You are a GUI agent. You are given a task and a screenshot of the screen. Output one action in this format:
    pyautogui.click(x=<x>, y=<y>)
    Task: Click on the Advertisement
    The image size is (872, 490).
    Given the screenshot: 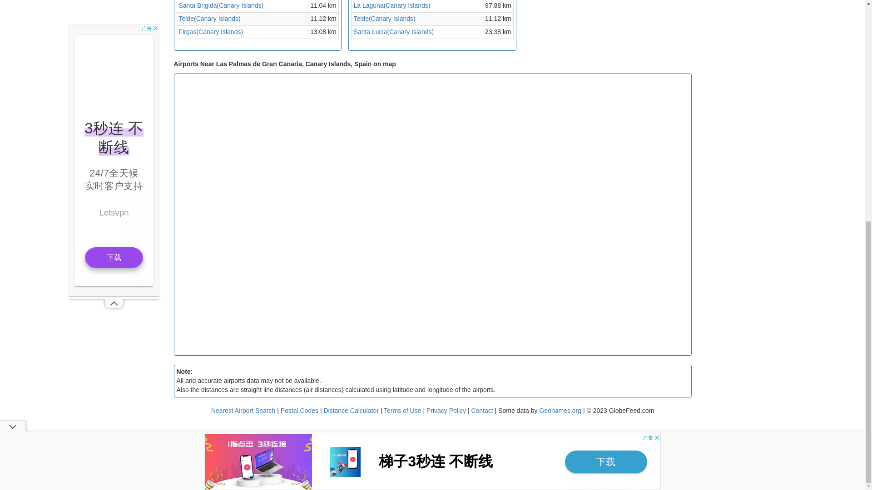 What is the action you would take?
    pyautogui.click(x=649, y=212)
    